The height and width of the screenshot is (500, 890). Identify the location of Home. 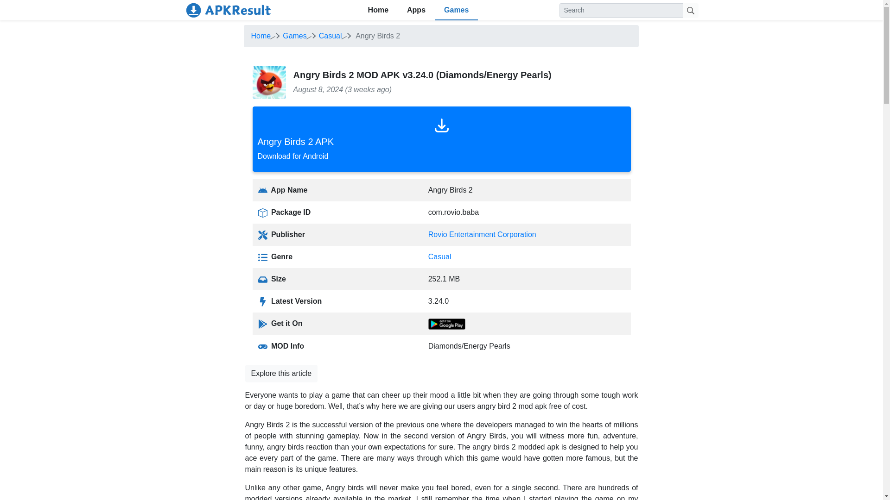
(456, 10).